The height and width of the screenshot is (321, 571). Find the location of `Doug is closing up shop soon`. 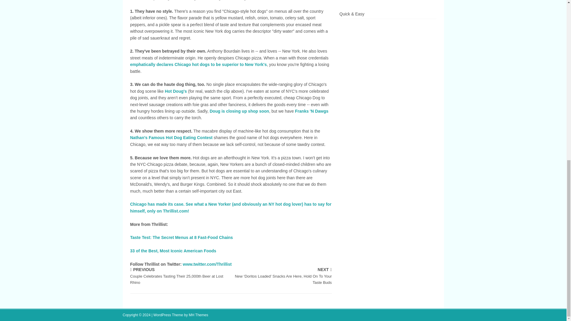

Doug is closing up shop soon is located at coordinates (239, 111).